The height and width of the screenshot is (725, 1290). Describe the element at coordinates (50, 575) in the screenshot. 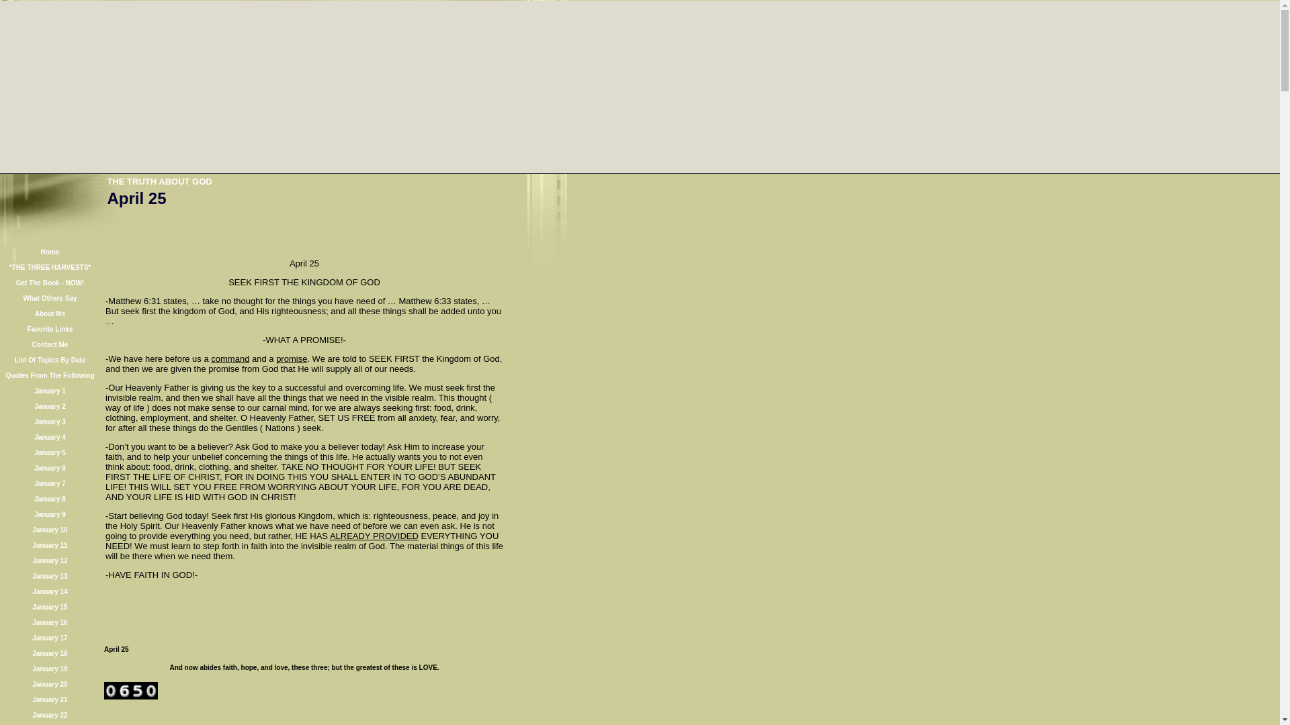

I see `January 13` at that location.